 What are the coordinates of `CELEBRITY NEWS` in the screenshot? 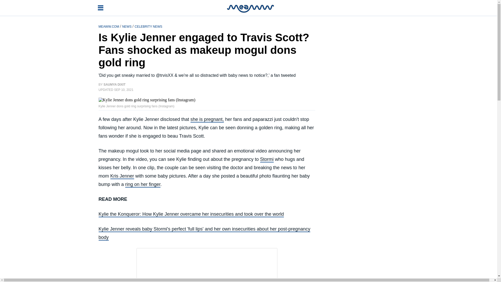 It's located at (148, 26).